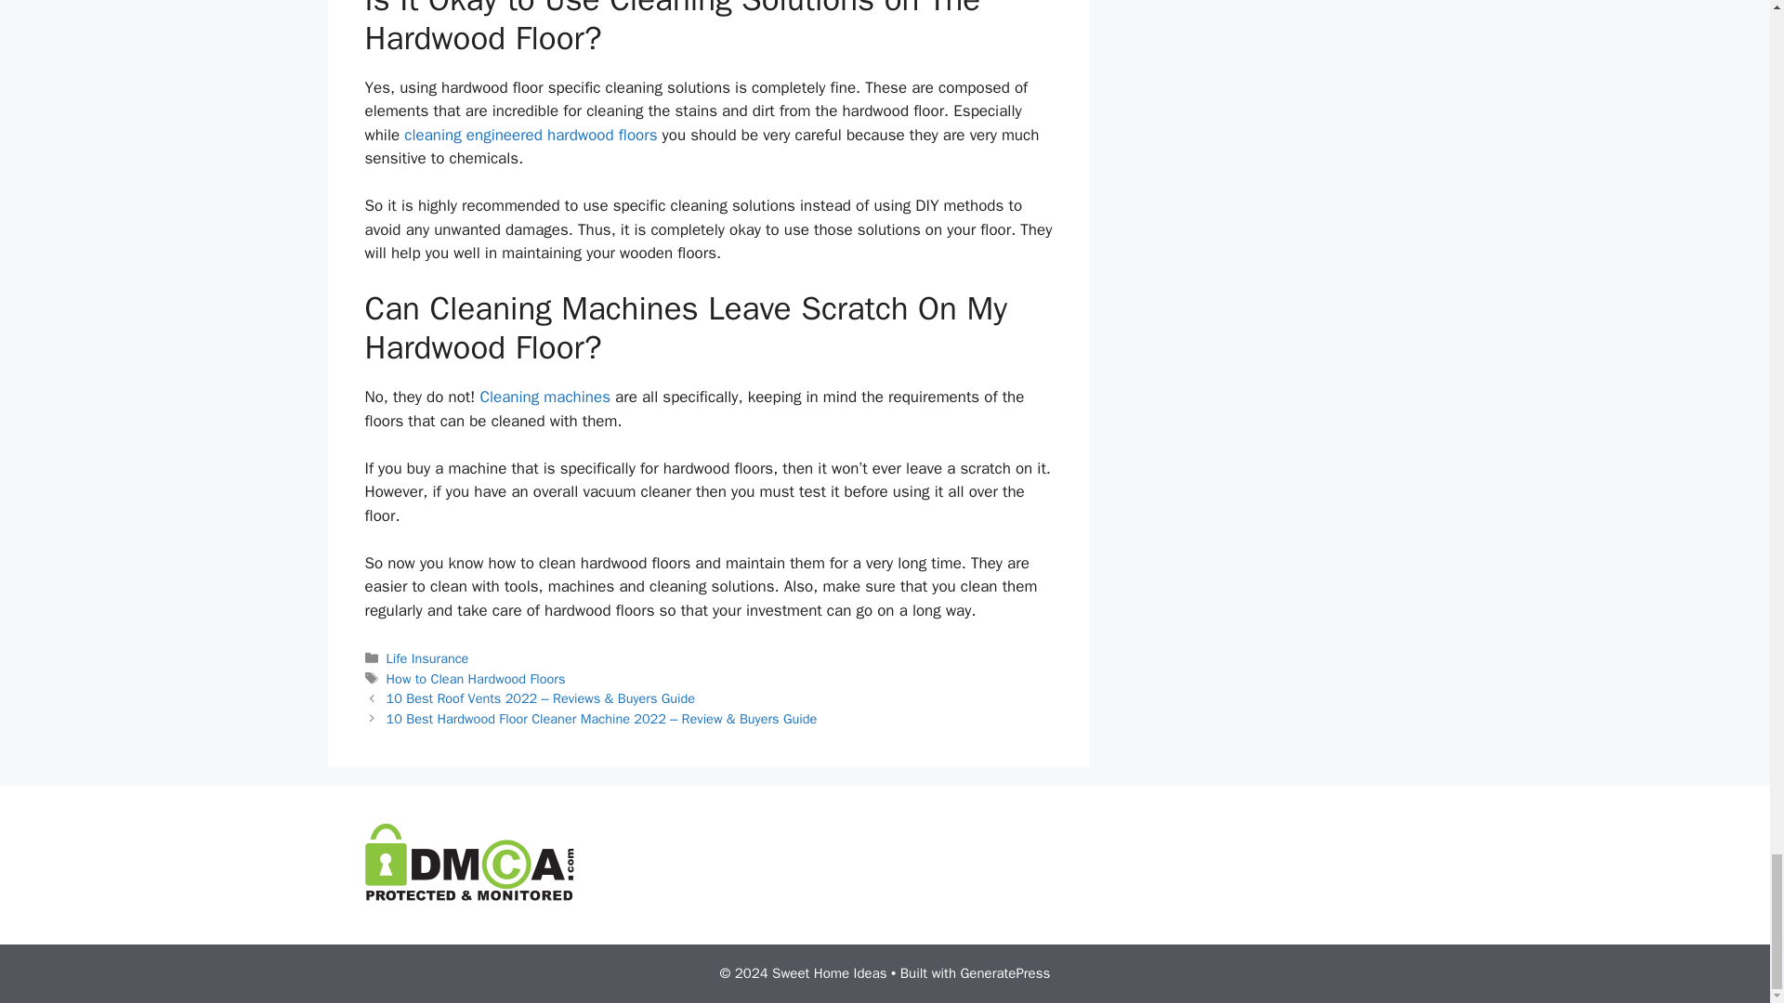 Image resolution: width=1784 pixels, height=1003 pixels. I want to click on Life Insurance, so click(427, 658).